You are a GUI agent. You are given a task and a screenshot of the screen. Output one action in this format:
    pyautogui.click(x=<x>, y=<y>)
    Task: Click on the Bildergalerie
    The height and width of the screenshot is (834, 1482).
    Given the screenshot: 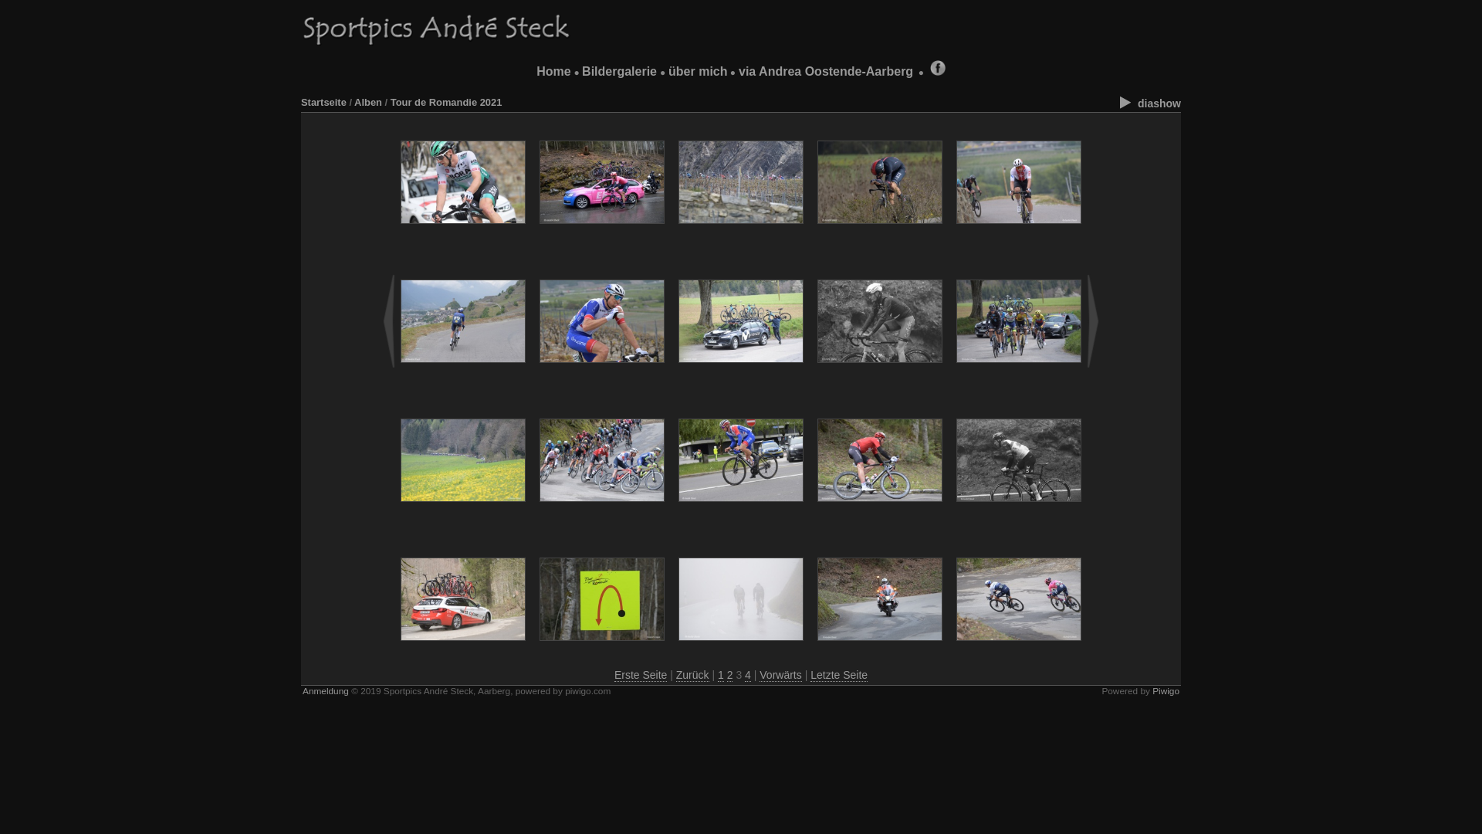 What is the action you would take?
    pyautogui.click(x=619, y=71)
    